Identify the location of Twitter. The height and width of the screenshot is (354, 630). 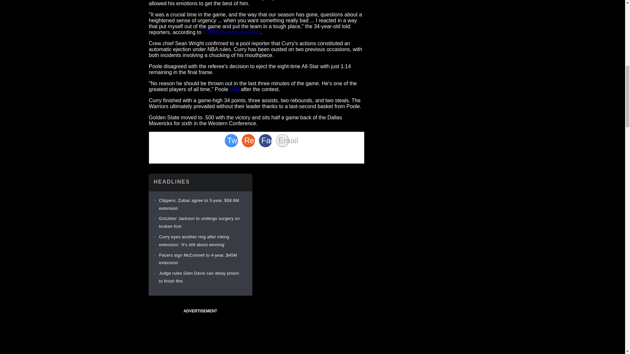
(231, 141).